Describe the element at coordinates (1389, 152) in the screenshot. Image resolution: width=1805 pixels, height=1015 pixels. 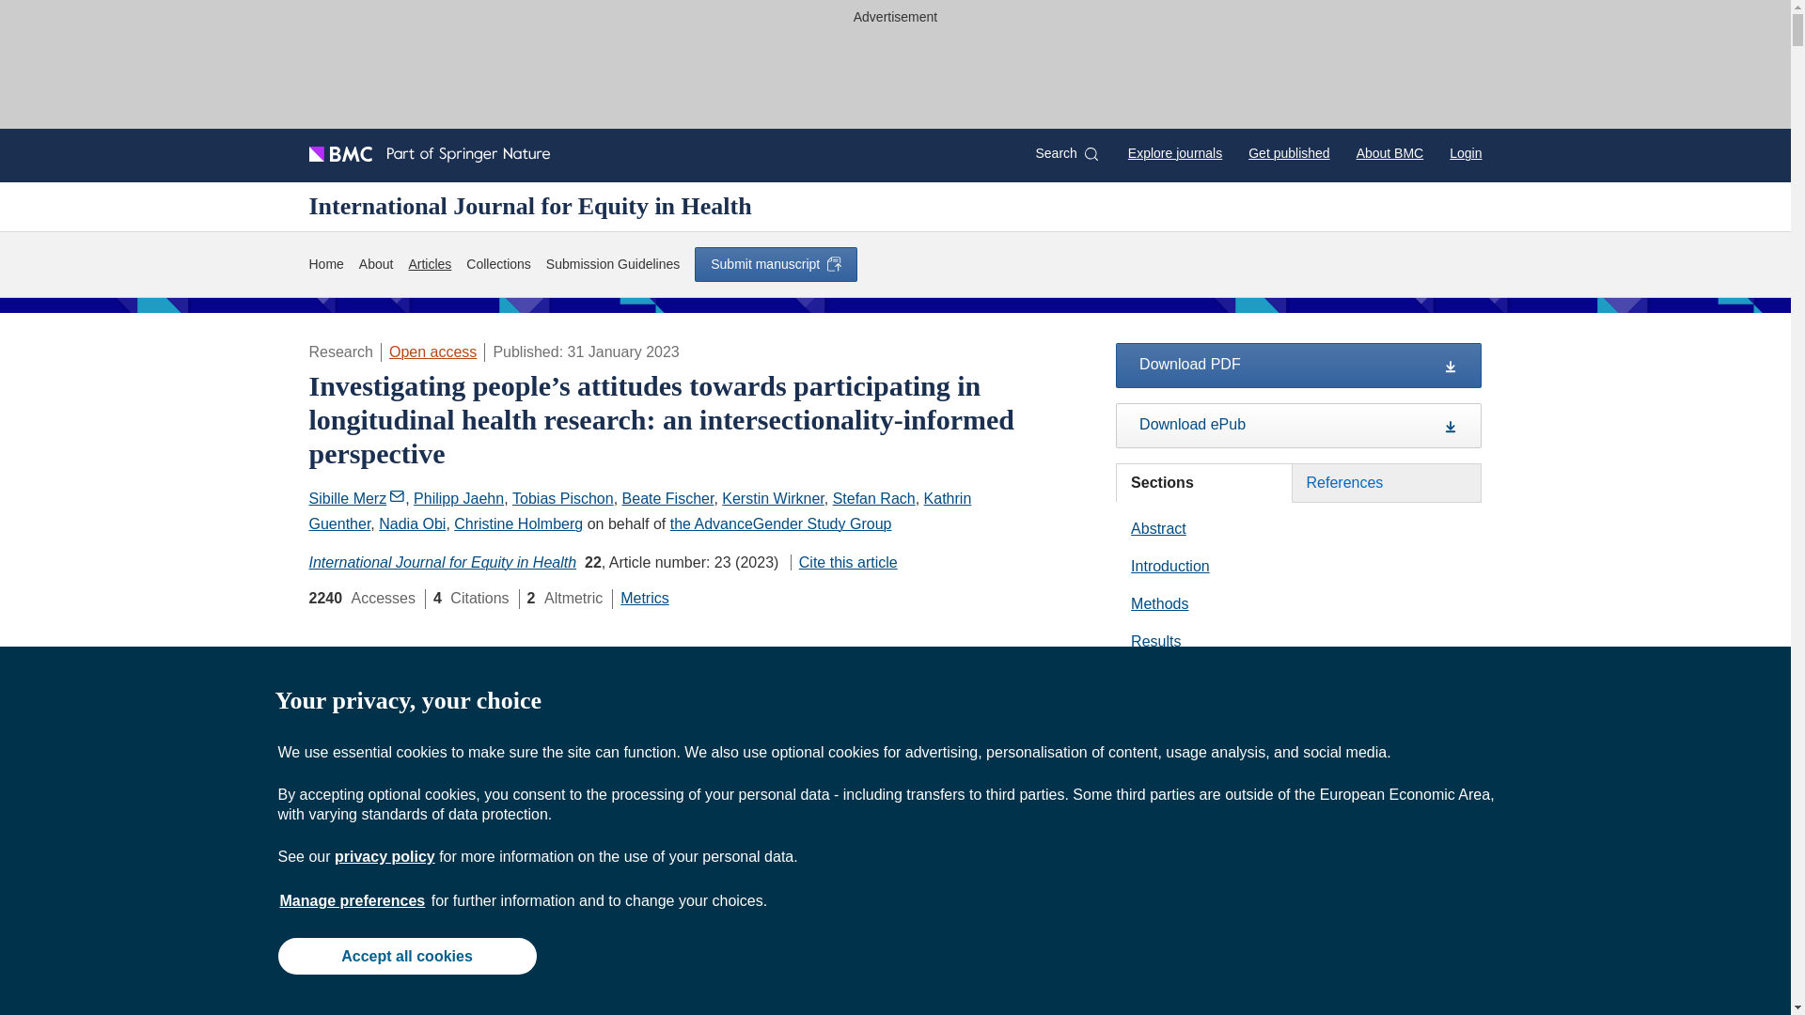
I see `About BMC` at that location.